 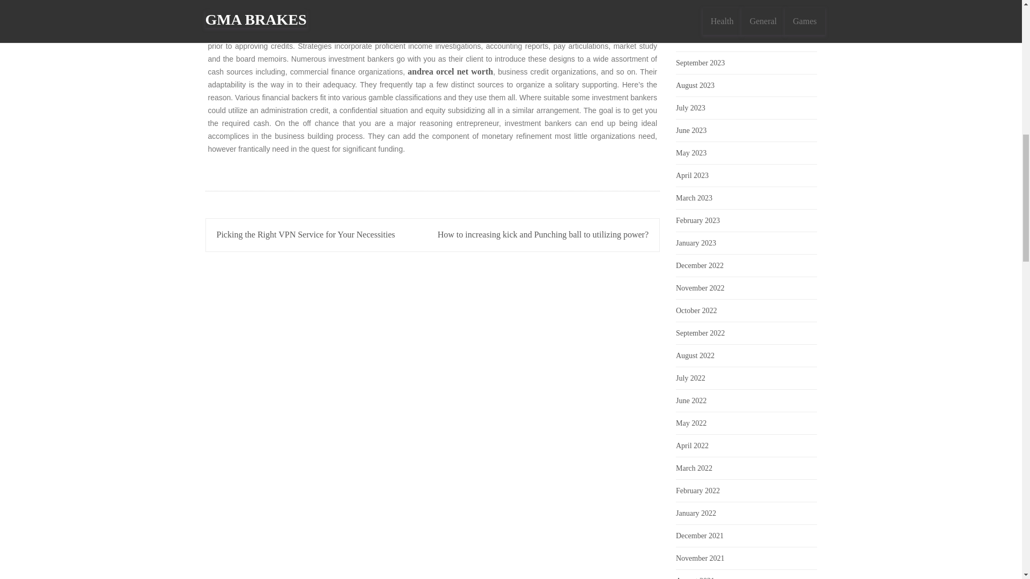 What do you see at coordinates (306, 234) in the screenshot?
I see `Picking the Right VPN Service for Your Necessities` at bounding box center [306, 234].